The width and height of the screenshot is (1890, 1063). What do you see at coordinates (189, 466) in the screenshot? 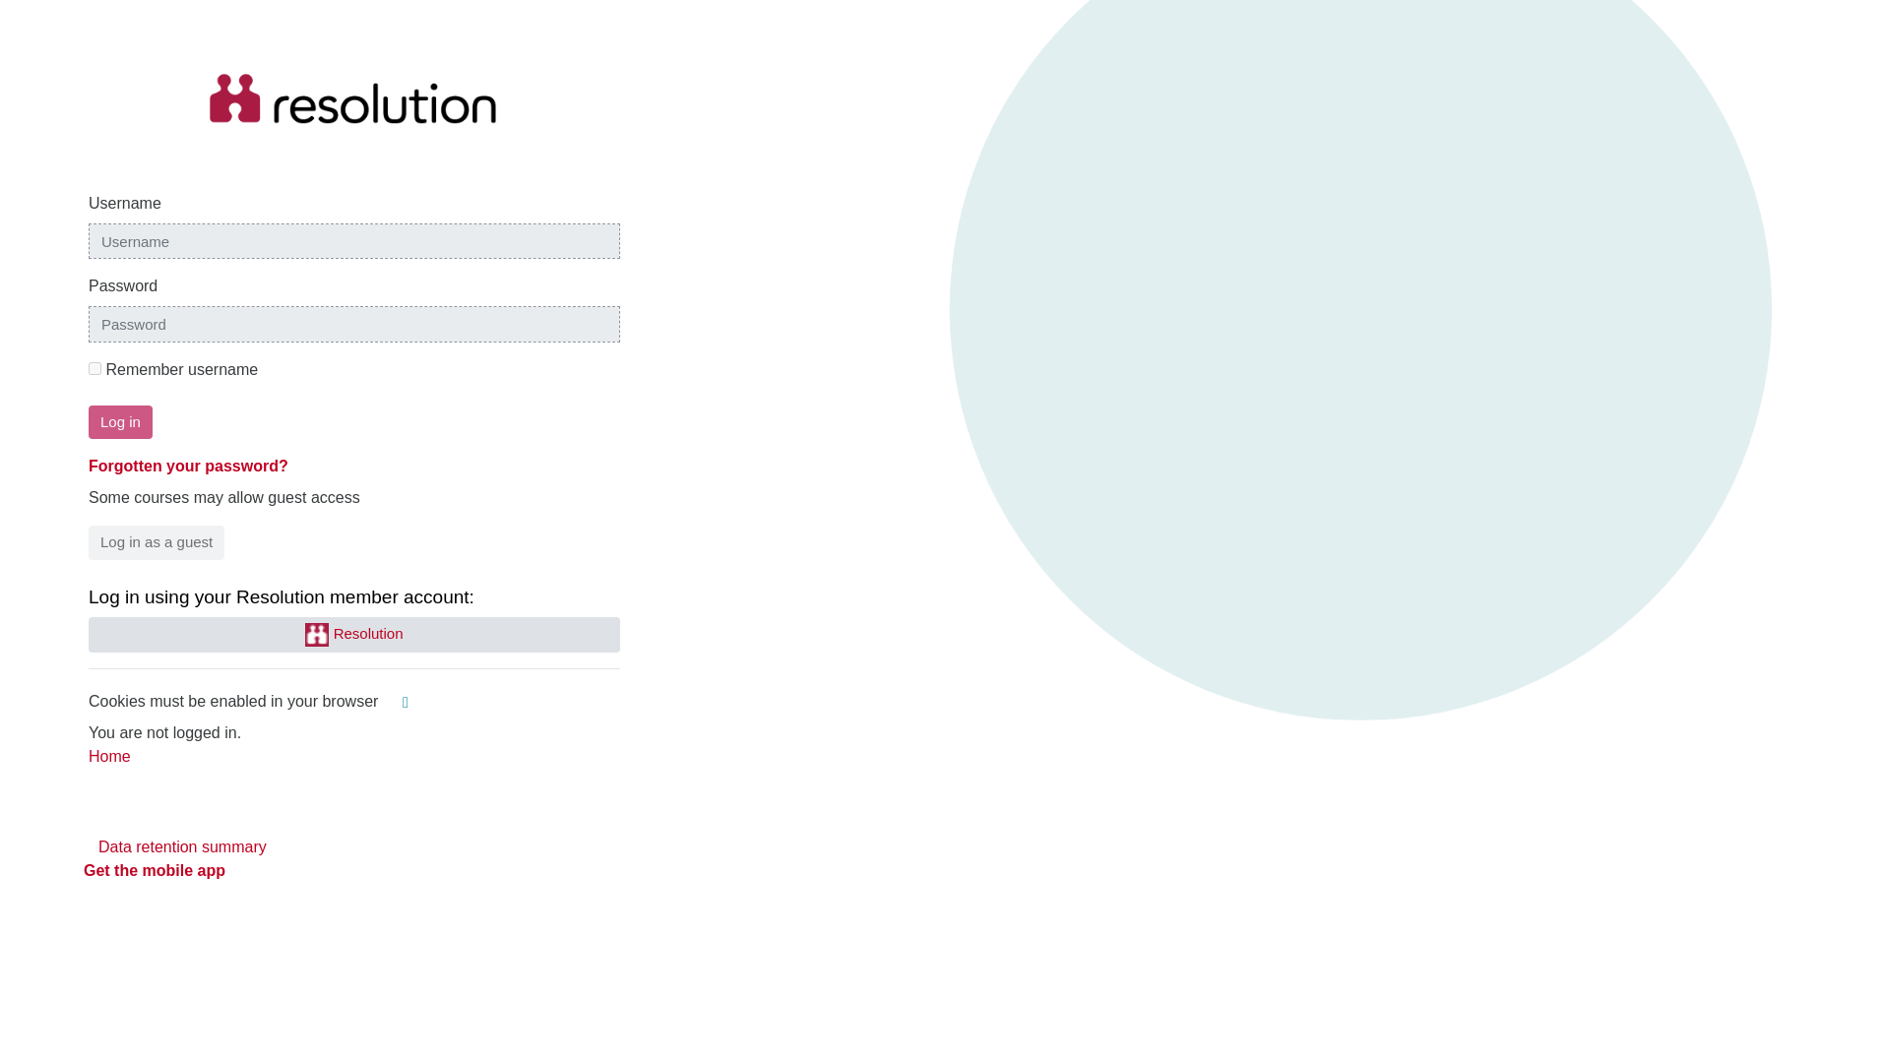
I see `Forgotten your password?` at bounding box center [189, 466].